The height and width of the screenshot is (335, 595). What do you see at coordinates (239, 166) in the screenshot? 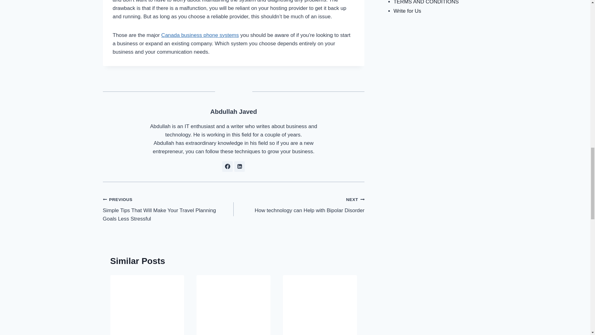
I see `Follow Abdullah Javed on Linkedin` at bounding box center [239, 166].